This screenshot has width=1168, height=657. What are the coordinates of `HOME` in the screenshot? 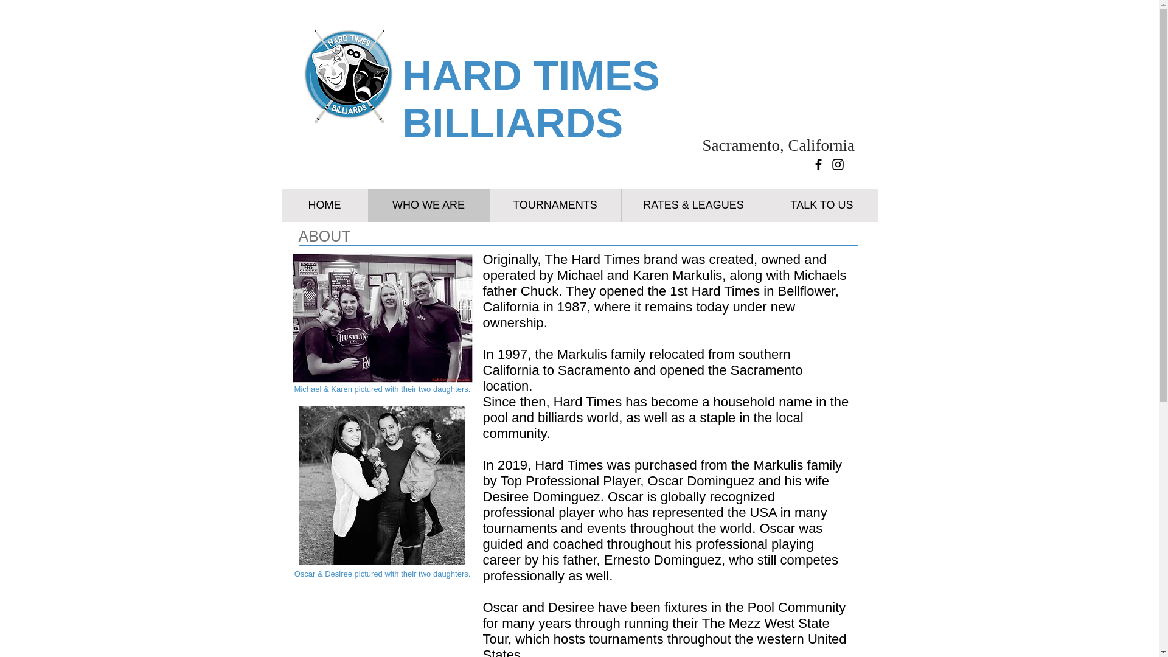 It's located at (324, 205).